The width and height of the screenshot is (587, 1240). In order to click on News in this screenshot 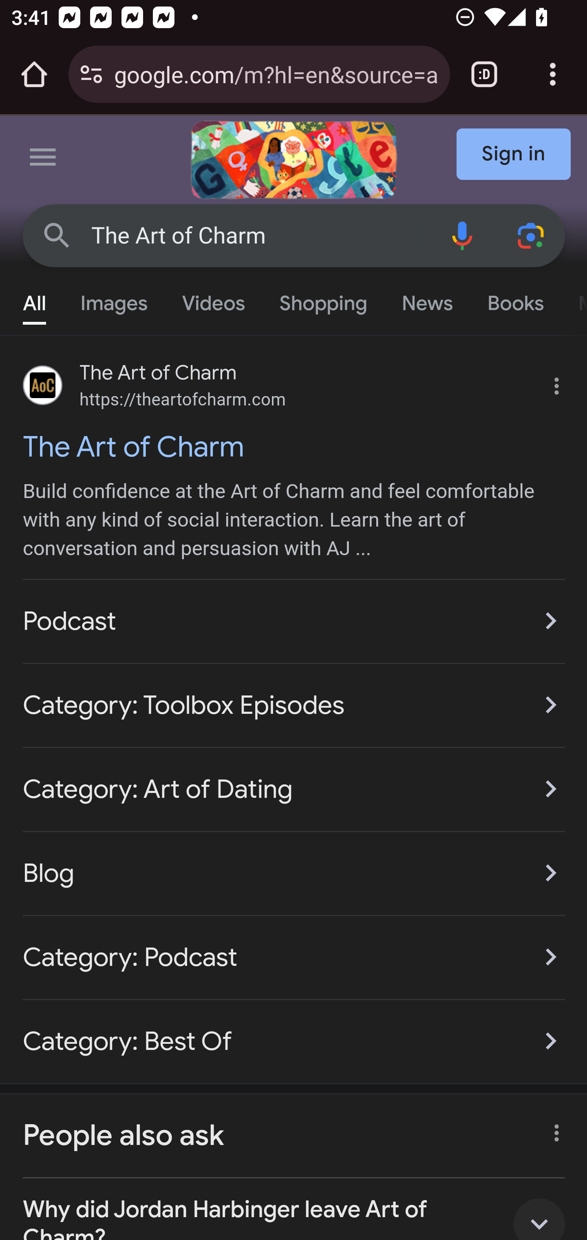, I will do `click(427, 299)`.